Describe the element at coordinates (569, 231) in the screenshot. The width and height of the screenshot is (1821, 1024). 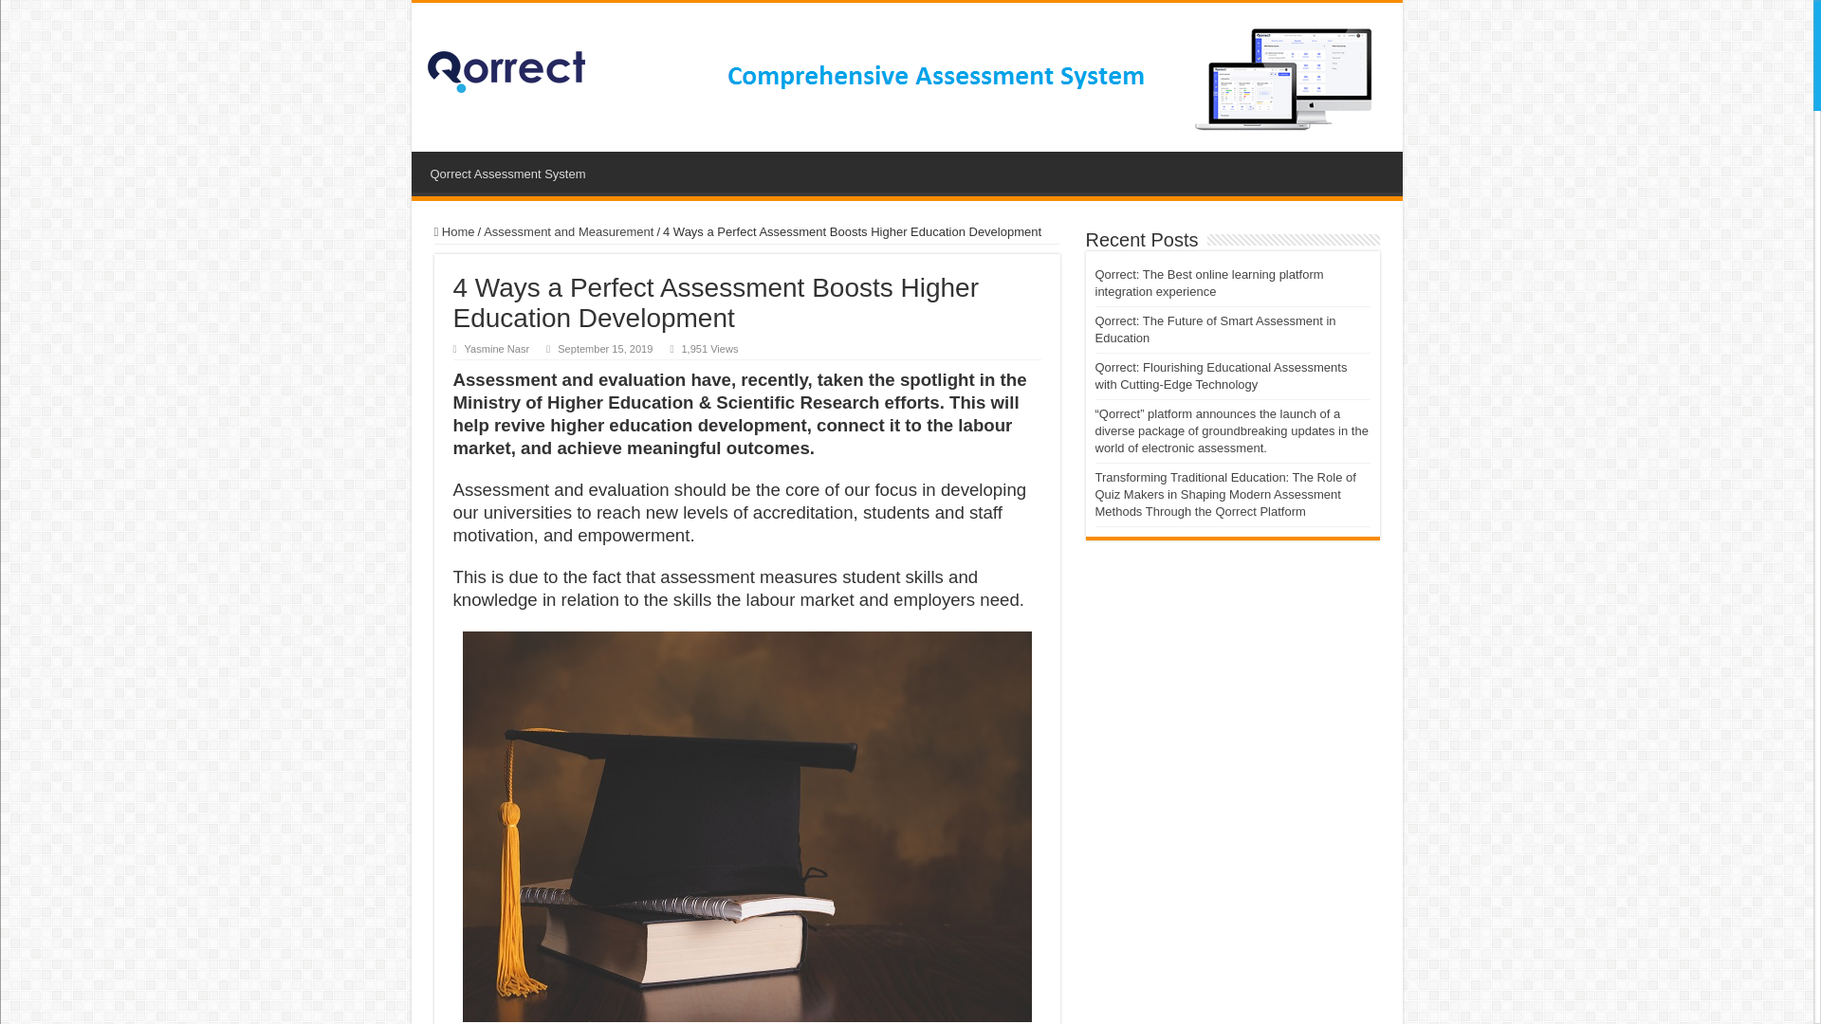
I see `Assessment and Measurement` at that location.